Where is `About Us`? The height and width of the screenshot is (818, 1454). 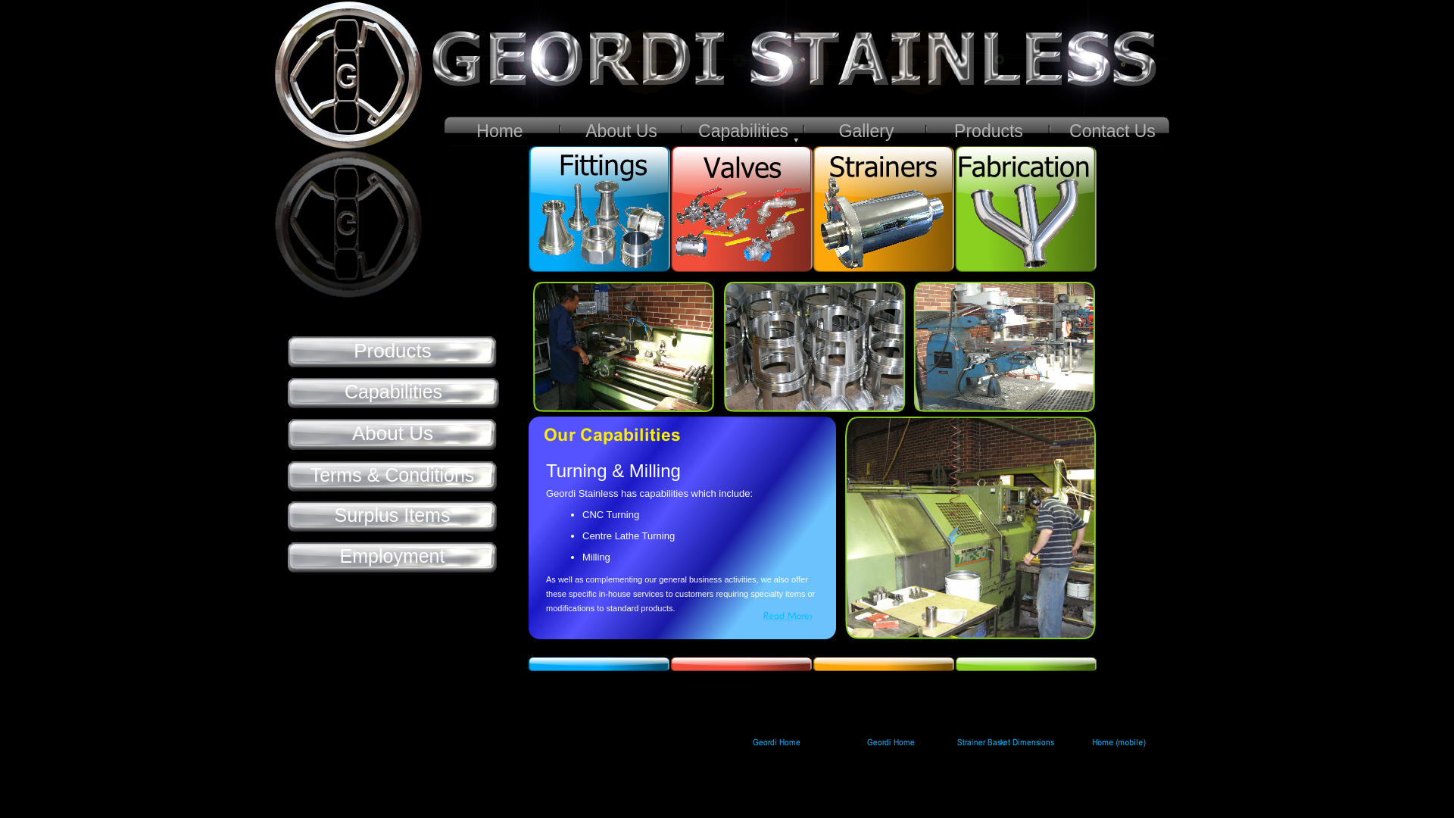
About Us is located at coordinates (392, 436).